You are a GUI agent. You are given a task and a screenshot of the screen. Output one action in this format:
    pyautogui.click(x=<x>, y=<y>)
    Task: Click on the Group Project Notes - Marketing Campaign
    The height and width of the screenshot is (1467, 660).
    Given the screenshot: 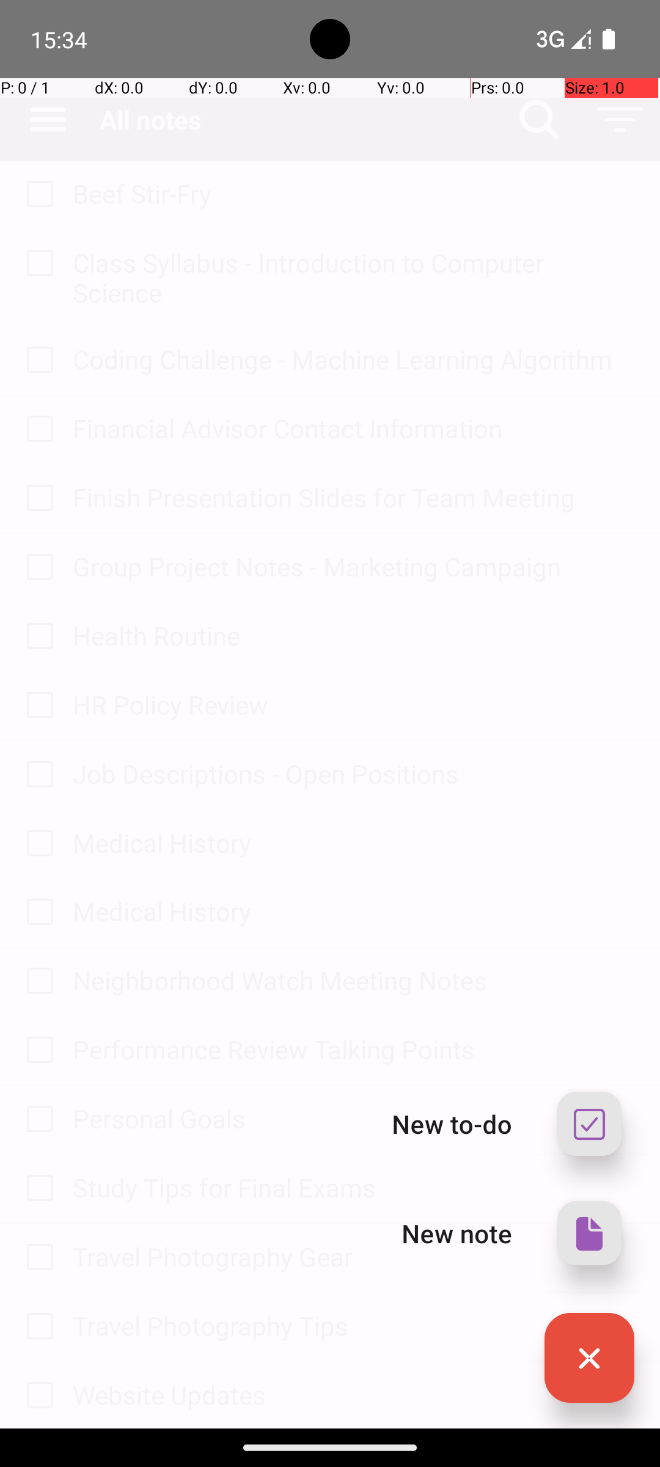 What is the action you would take?
    pyautogui.click(x=354, y=566)
    